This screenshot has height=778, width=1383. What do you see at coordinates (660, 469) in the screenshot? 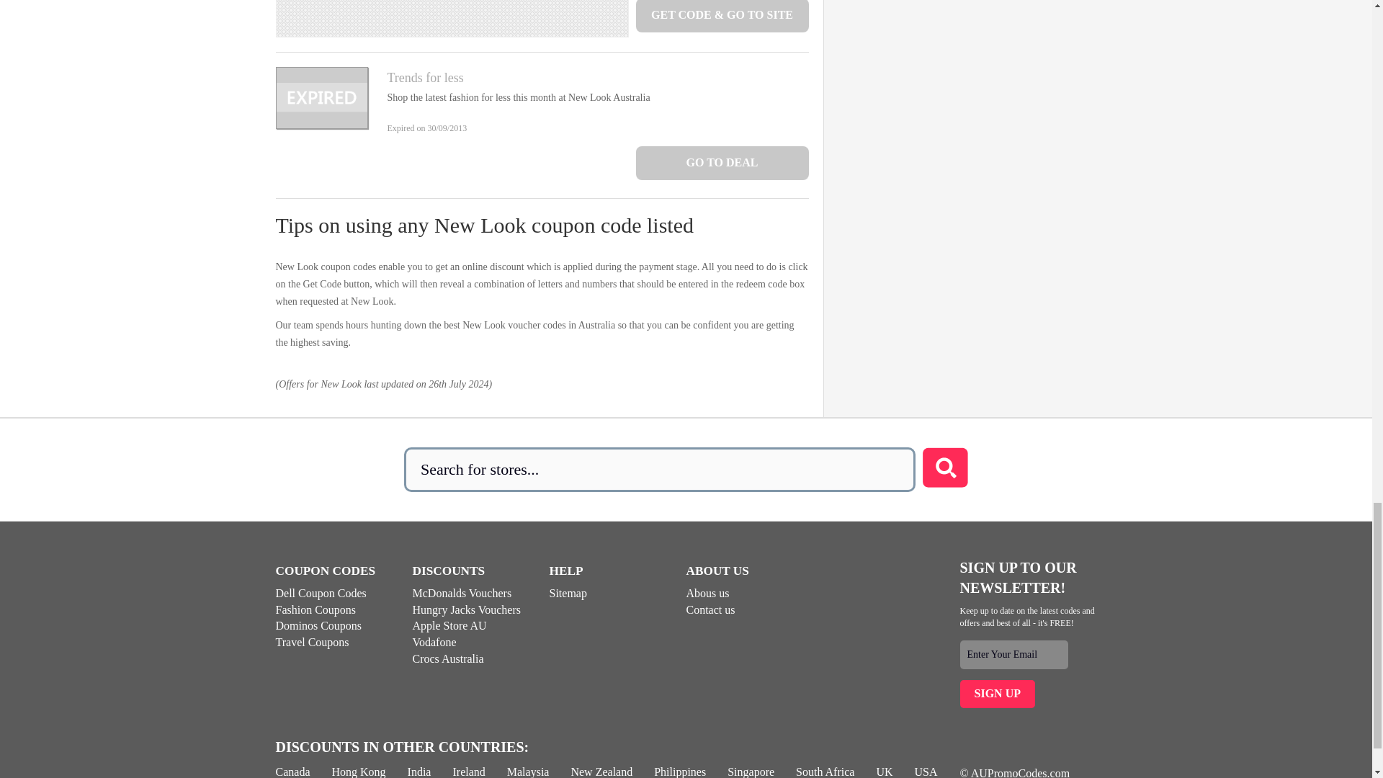
I see `Search for stores...` at bounding box center [660, 469].